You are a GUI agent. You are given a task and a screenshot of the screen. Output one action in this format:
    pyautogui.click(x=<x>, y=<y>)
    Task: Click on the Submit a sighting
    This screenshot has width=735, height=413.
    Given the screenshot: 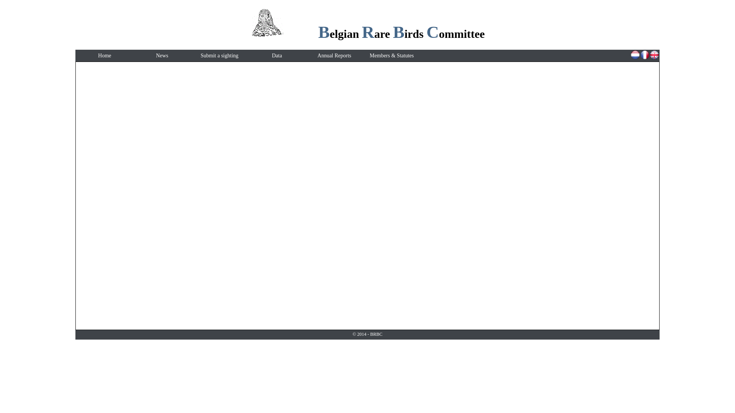 What is the action you would take?
    pyautogui.click(x=219, y=56)
    